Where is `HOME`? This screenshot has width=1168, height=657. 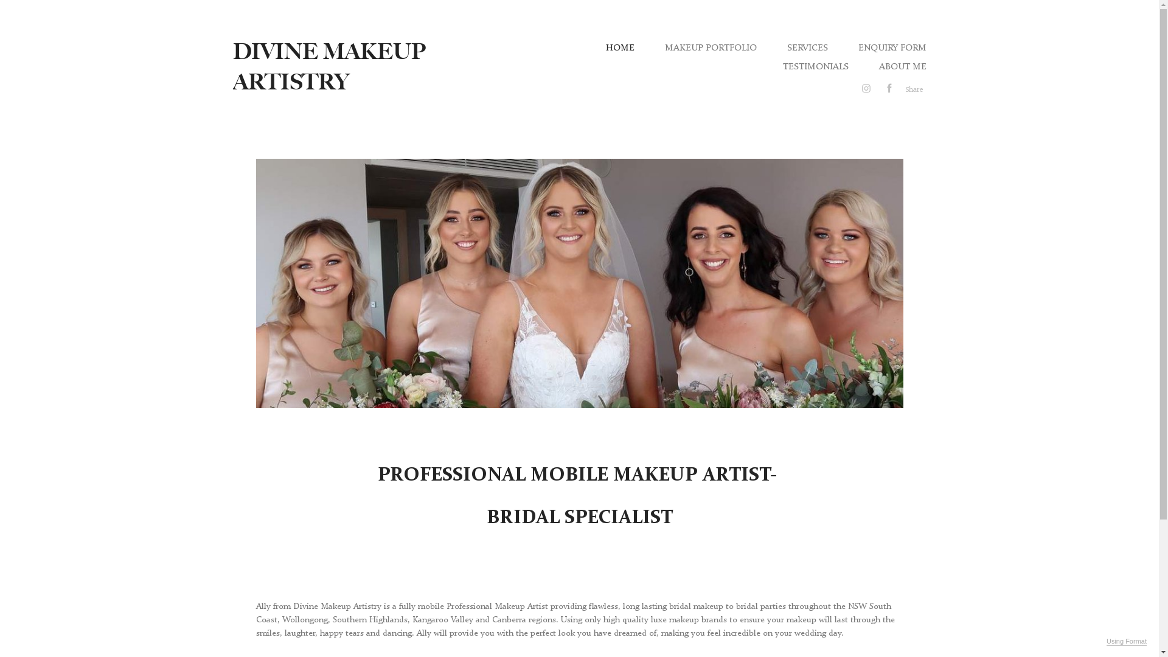
HOME is located at coordinates (620, 47).